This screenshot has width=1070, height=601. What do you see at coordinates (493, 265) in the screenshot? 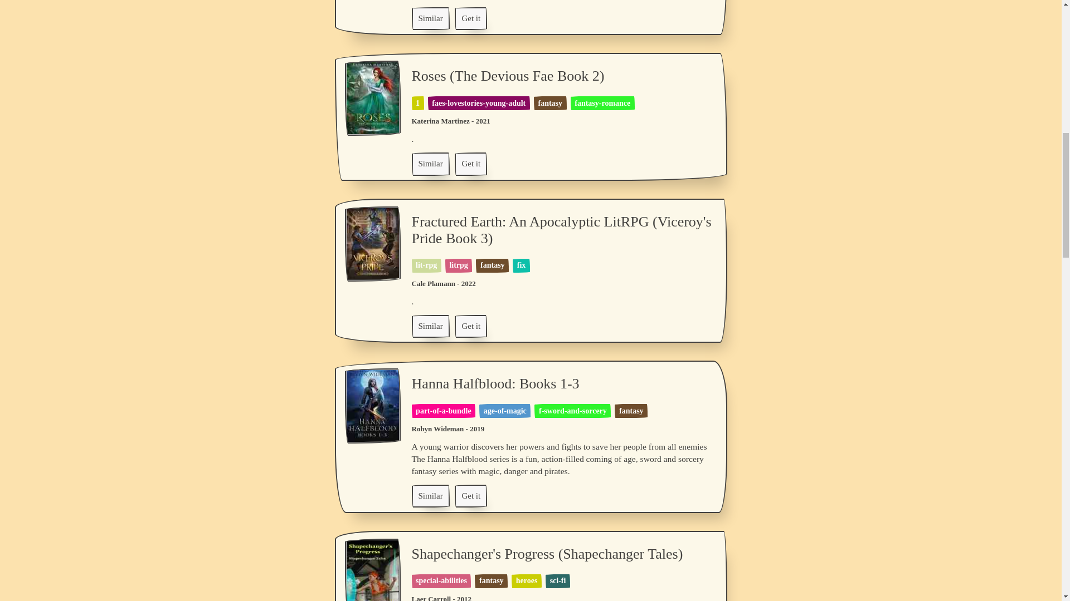
I see `fantasy` at bounding box center [493, 265].